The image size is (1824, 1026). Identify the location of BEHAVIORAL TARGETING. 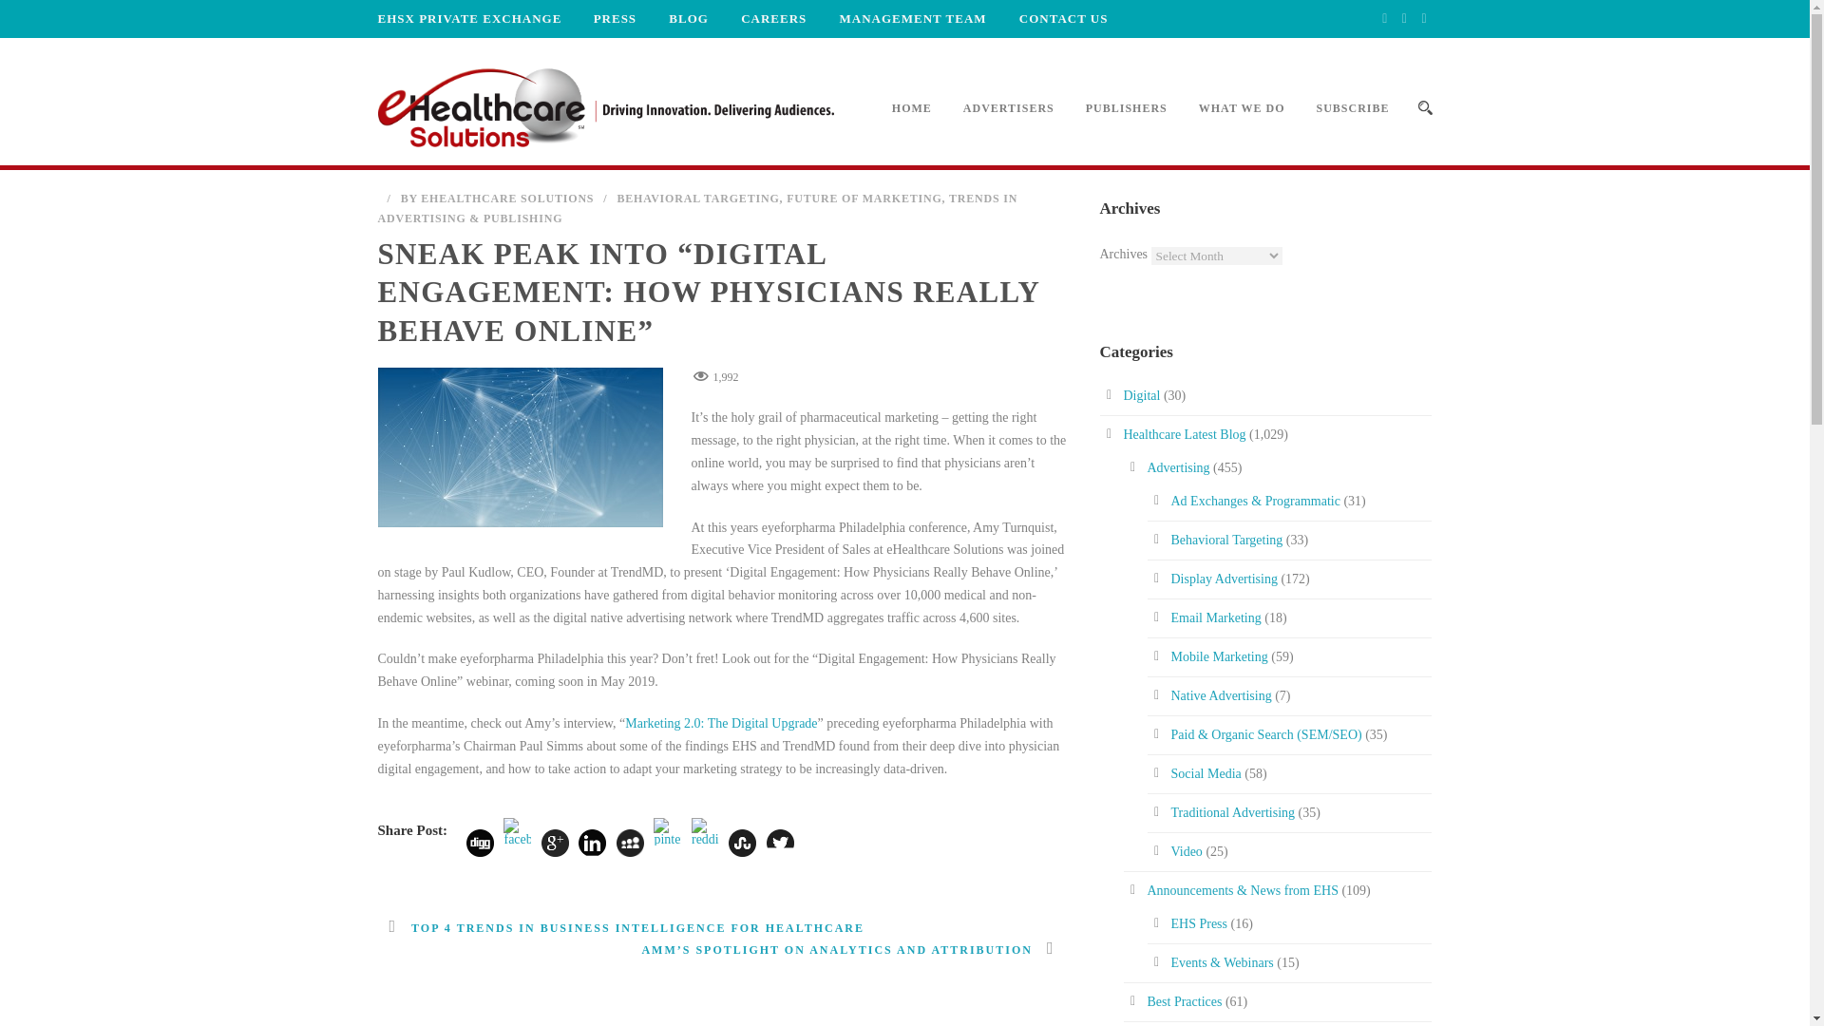
(697, 198).